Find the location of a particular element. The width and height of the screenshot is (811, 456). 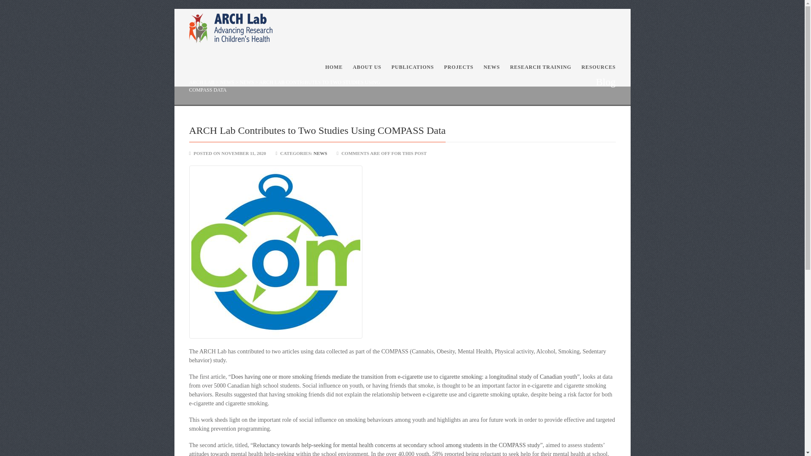

PROJECTS is located at coordinates (458, 67).